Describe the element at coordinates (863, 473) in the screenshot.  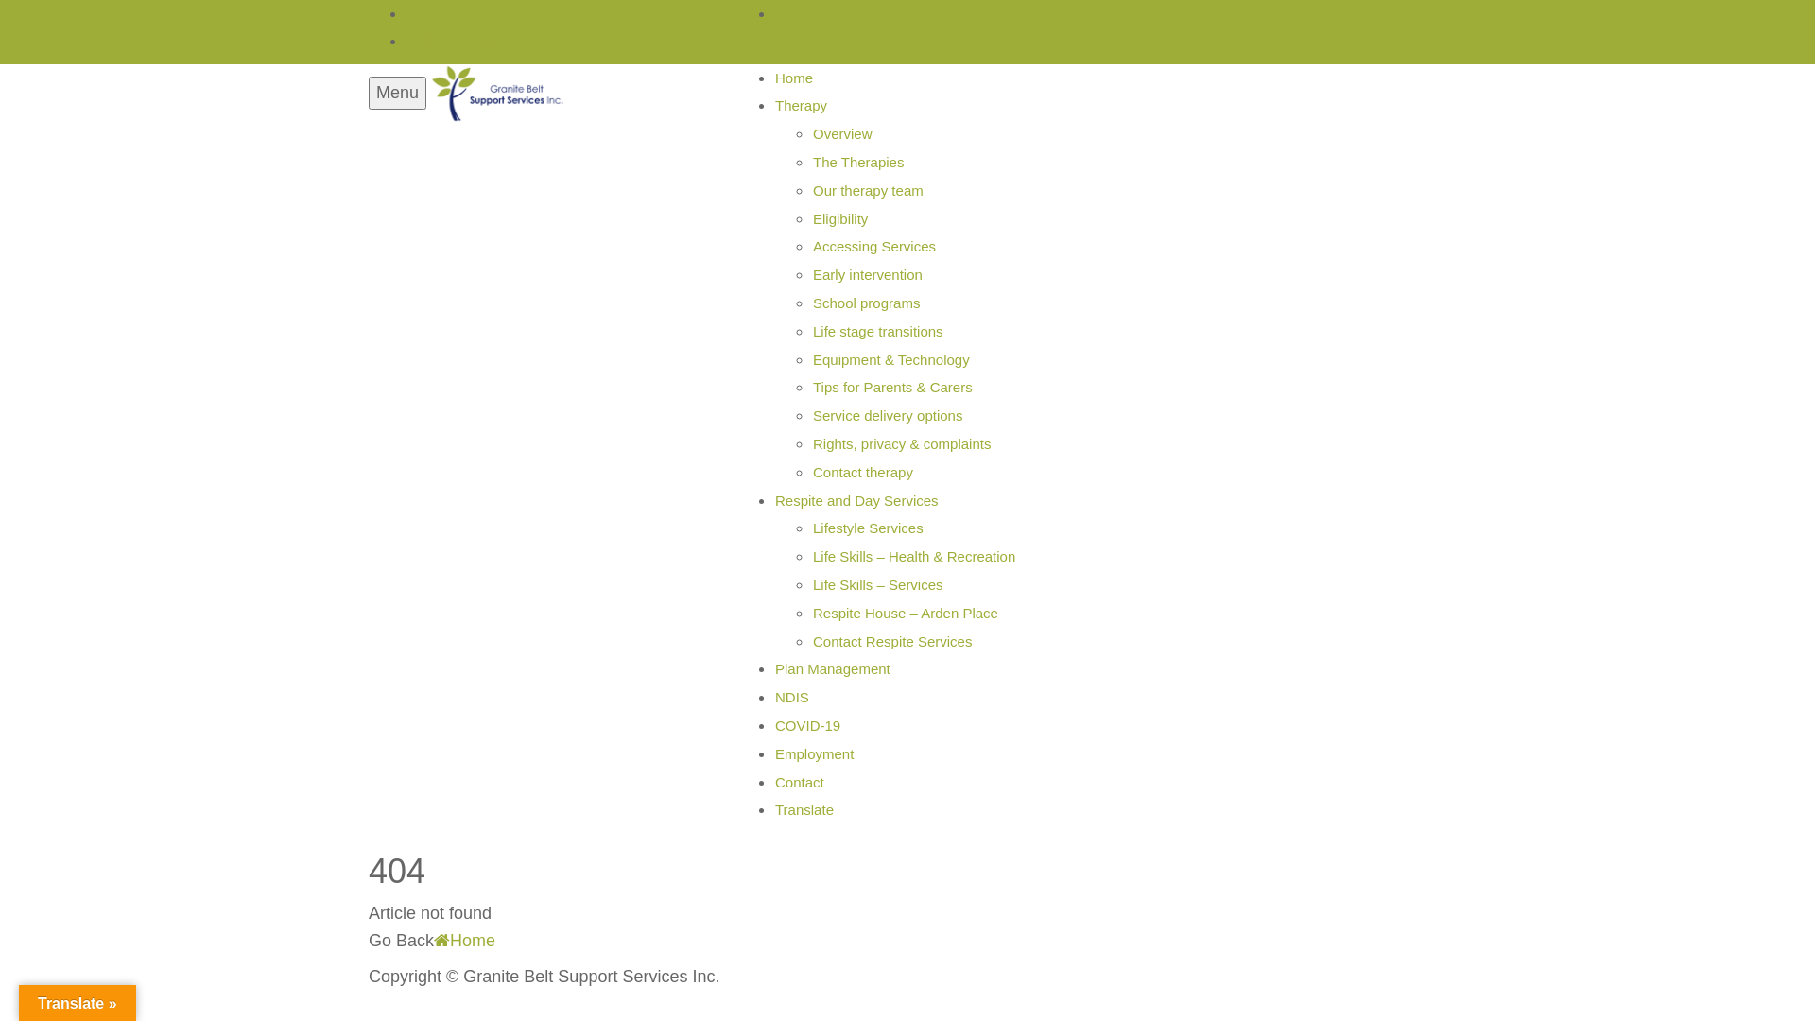
I see `Contact therapy` at that location.